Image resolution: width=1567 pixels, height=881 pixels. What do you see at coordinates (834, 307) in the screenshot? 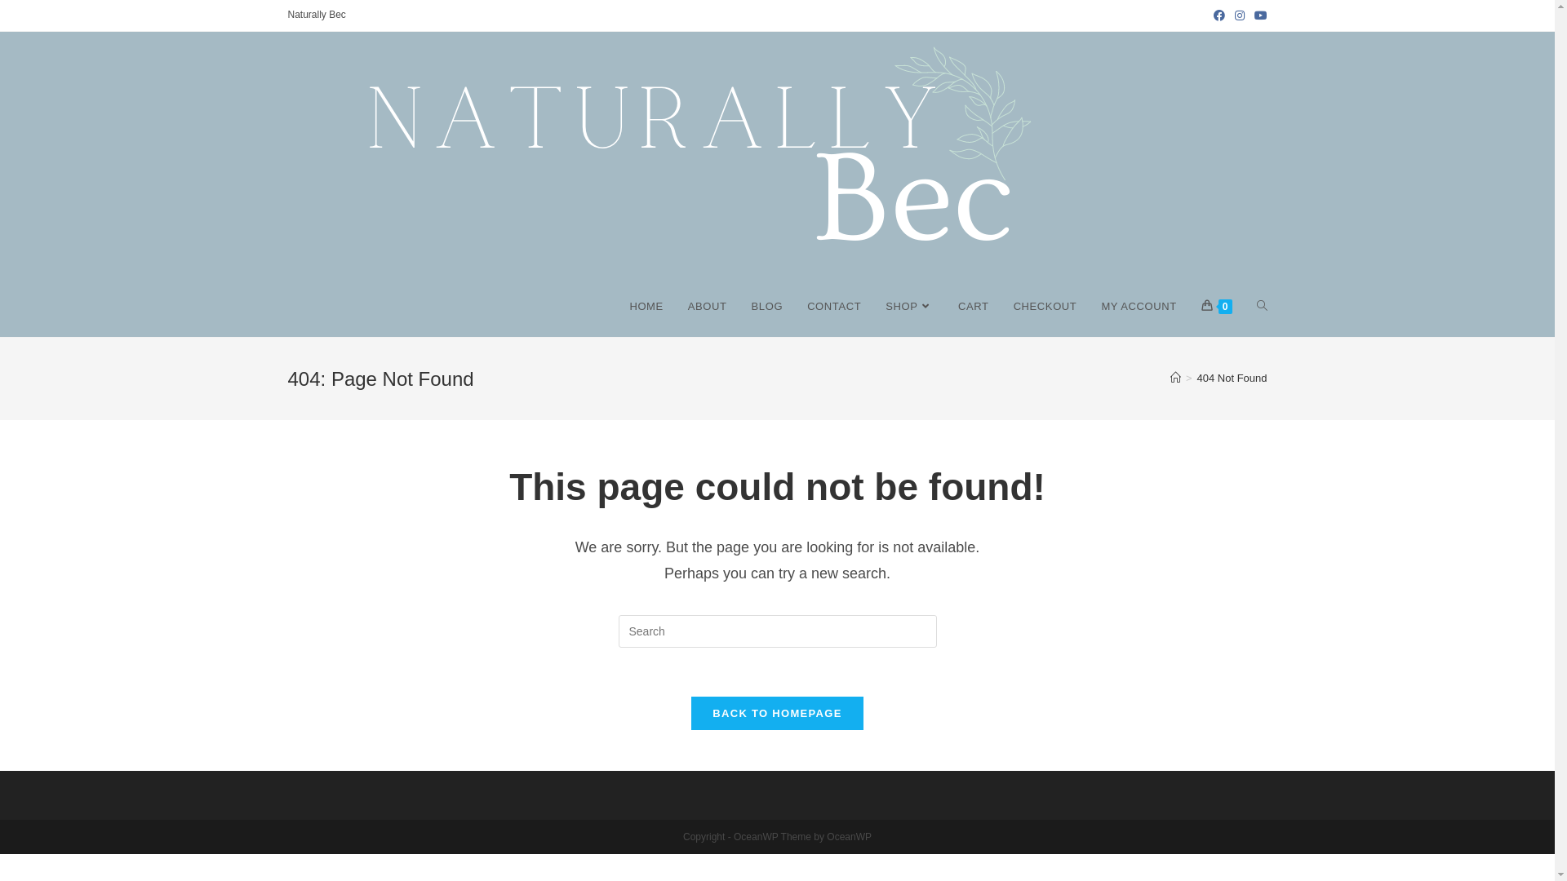
I see `CONTACT` at bounding box center [834, 307].